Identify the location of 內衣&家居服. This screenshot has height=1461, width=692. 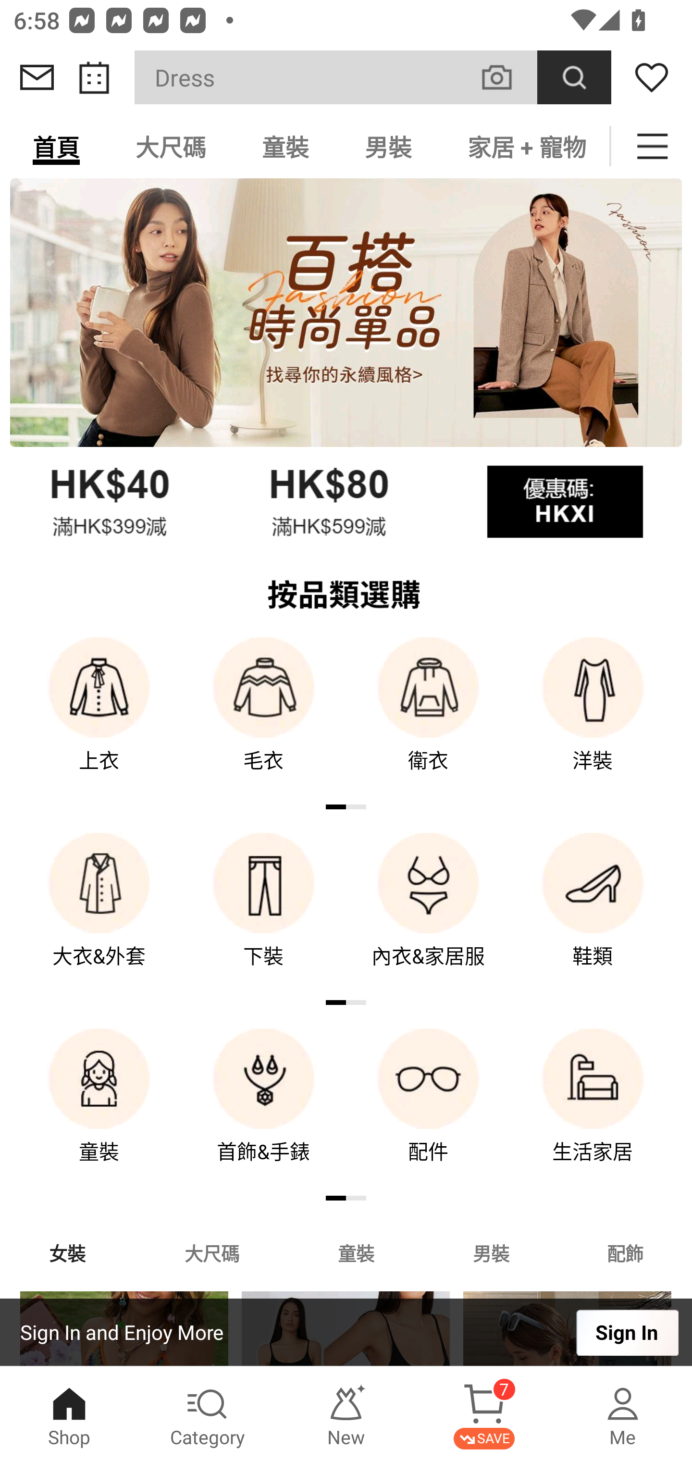
(428, 913).